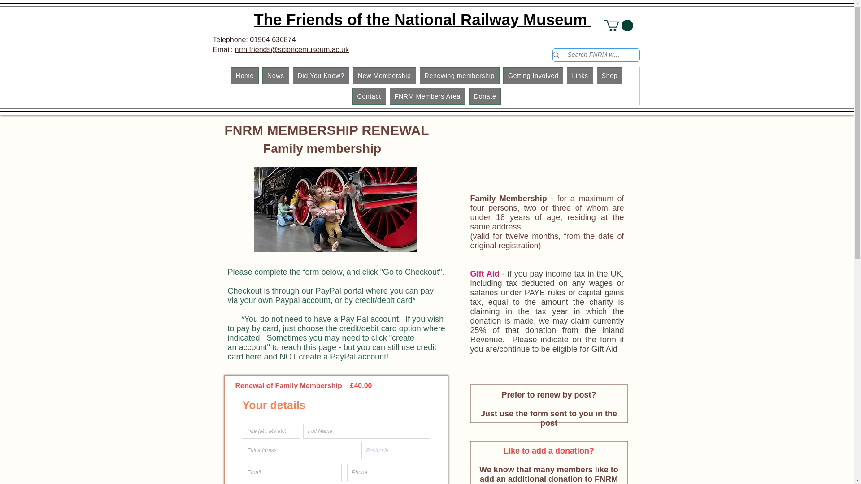  Describe the element at coordinates (485, 96) in the screenshot. I see `Donate` at that location.